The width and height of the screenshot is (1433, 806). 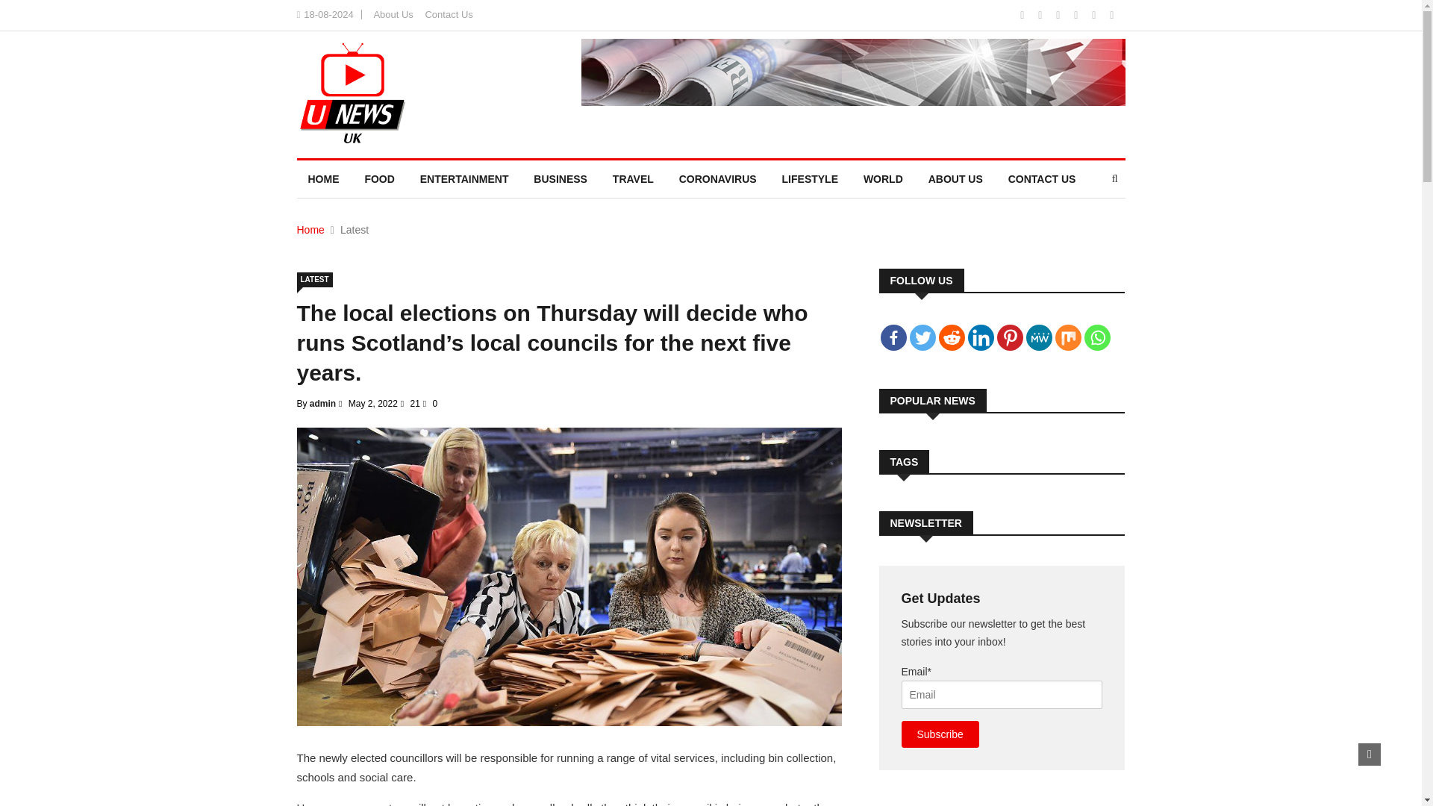 I want to click on ABOUT US, so click(x=955, y=178).